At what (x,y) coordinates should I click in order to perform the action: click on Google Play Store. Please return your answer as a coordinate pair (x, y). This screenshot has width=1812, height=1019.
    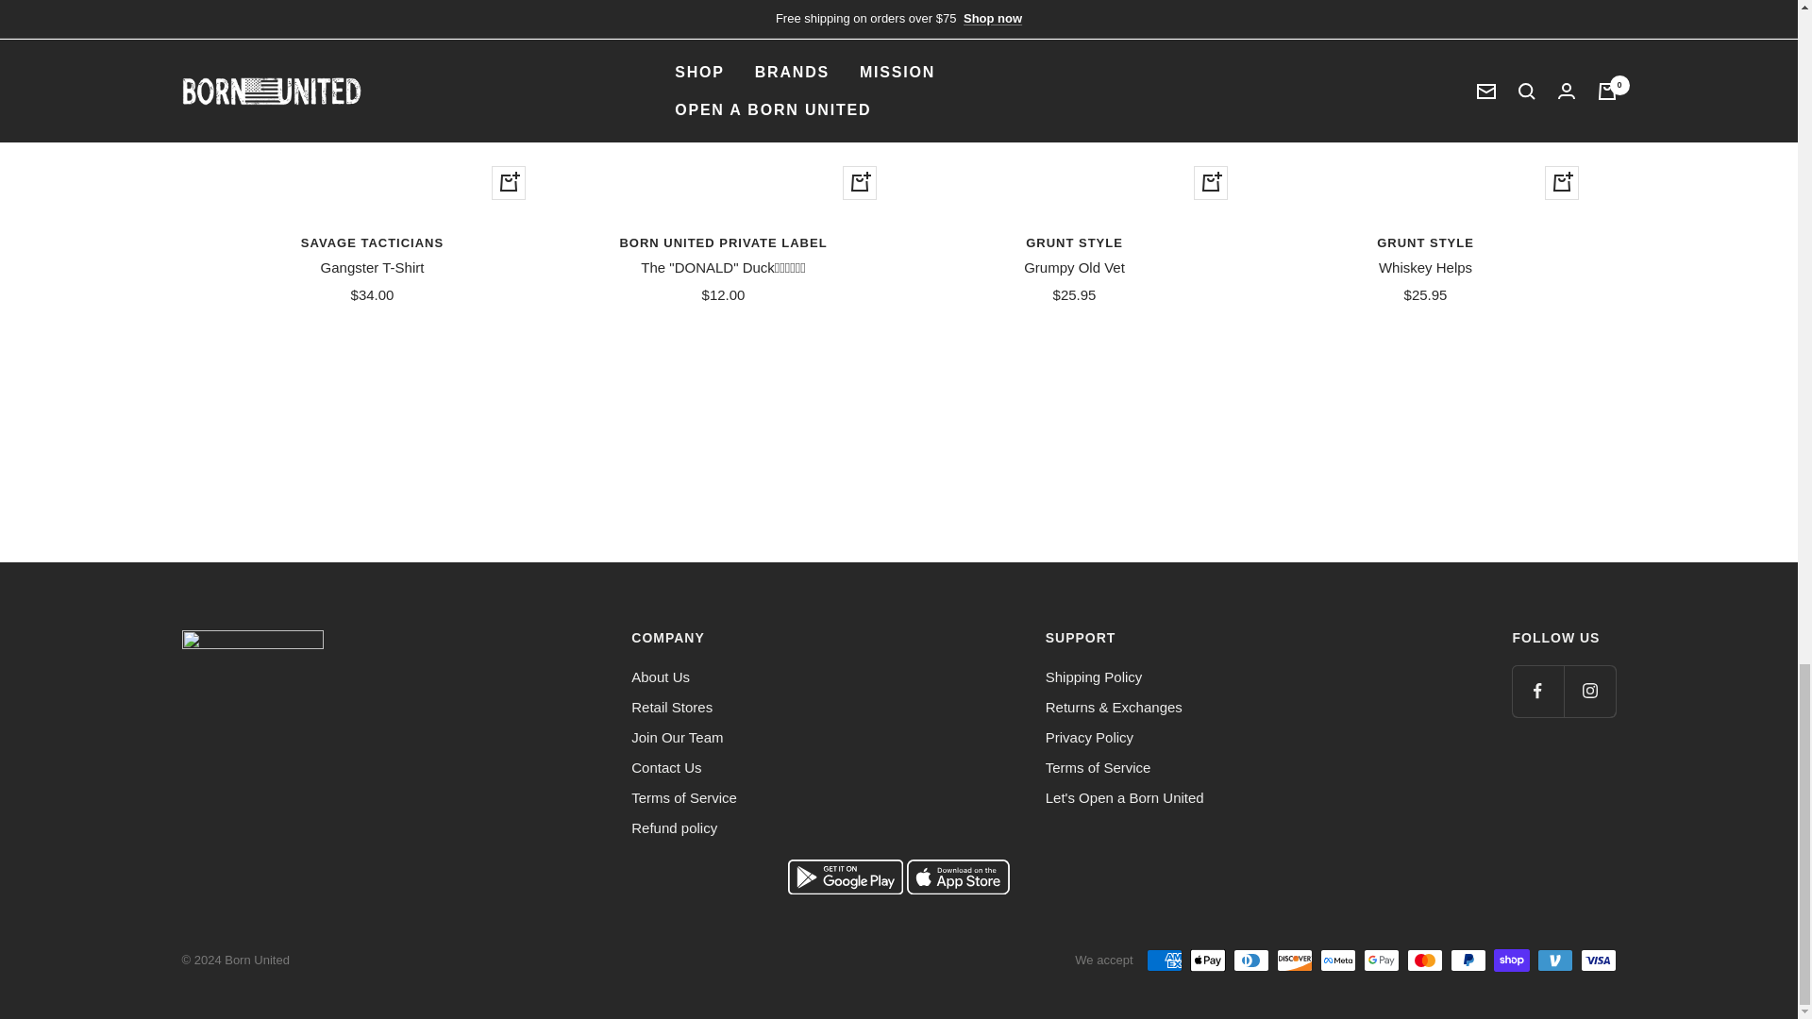
    Looking at the image, I should click on (847, 889).